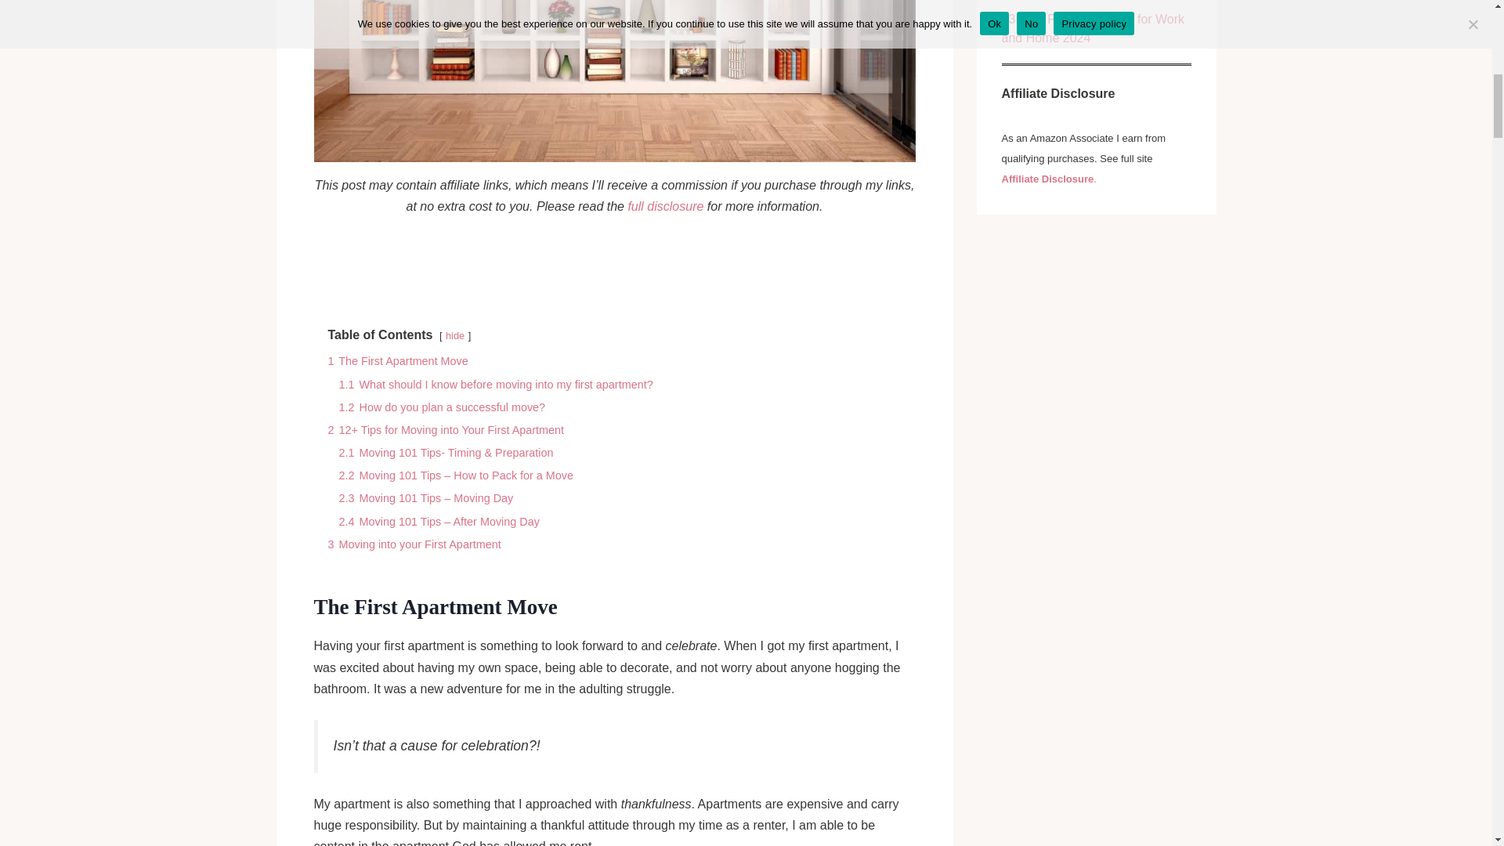 The width and height of the screenshot is (1504, 846). I want to click on full disclosure, so click(665, 206).